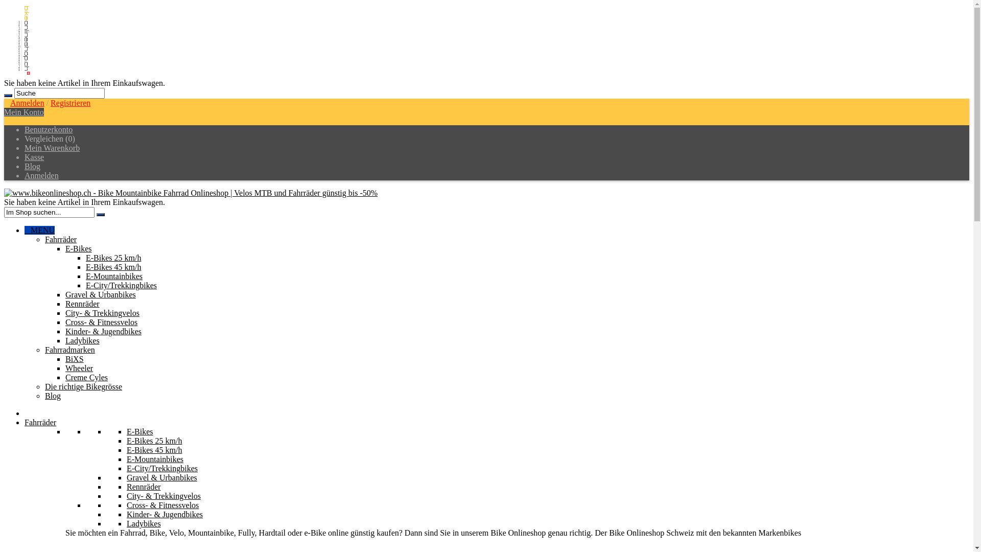  Describe the element at coordinates (102, 313) in the screenshot. I see `City- & Trekkingvelos` at that location.